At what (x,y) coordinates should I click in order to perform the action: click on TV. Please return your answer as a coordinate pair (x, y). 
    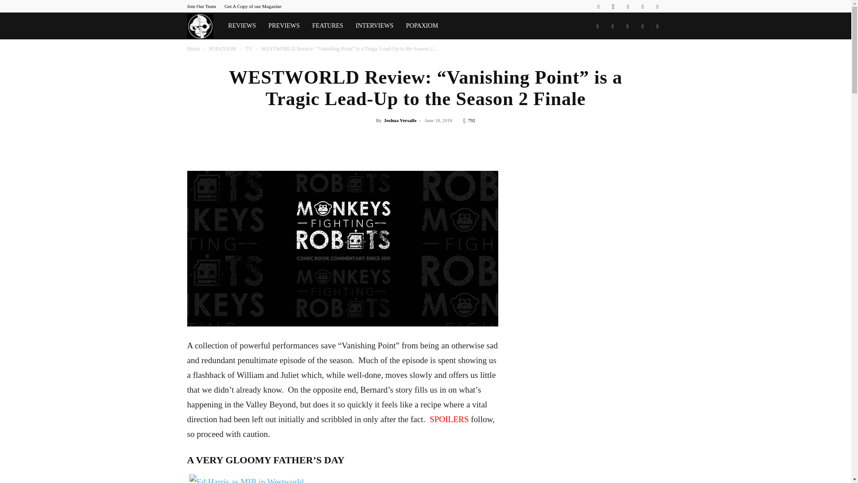
    Looking at the image, I should click on (248, 48).